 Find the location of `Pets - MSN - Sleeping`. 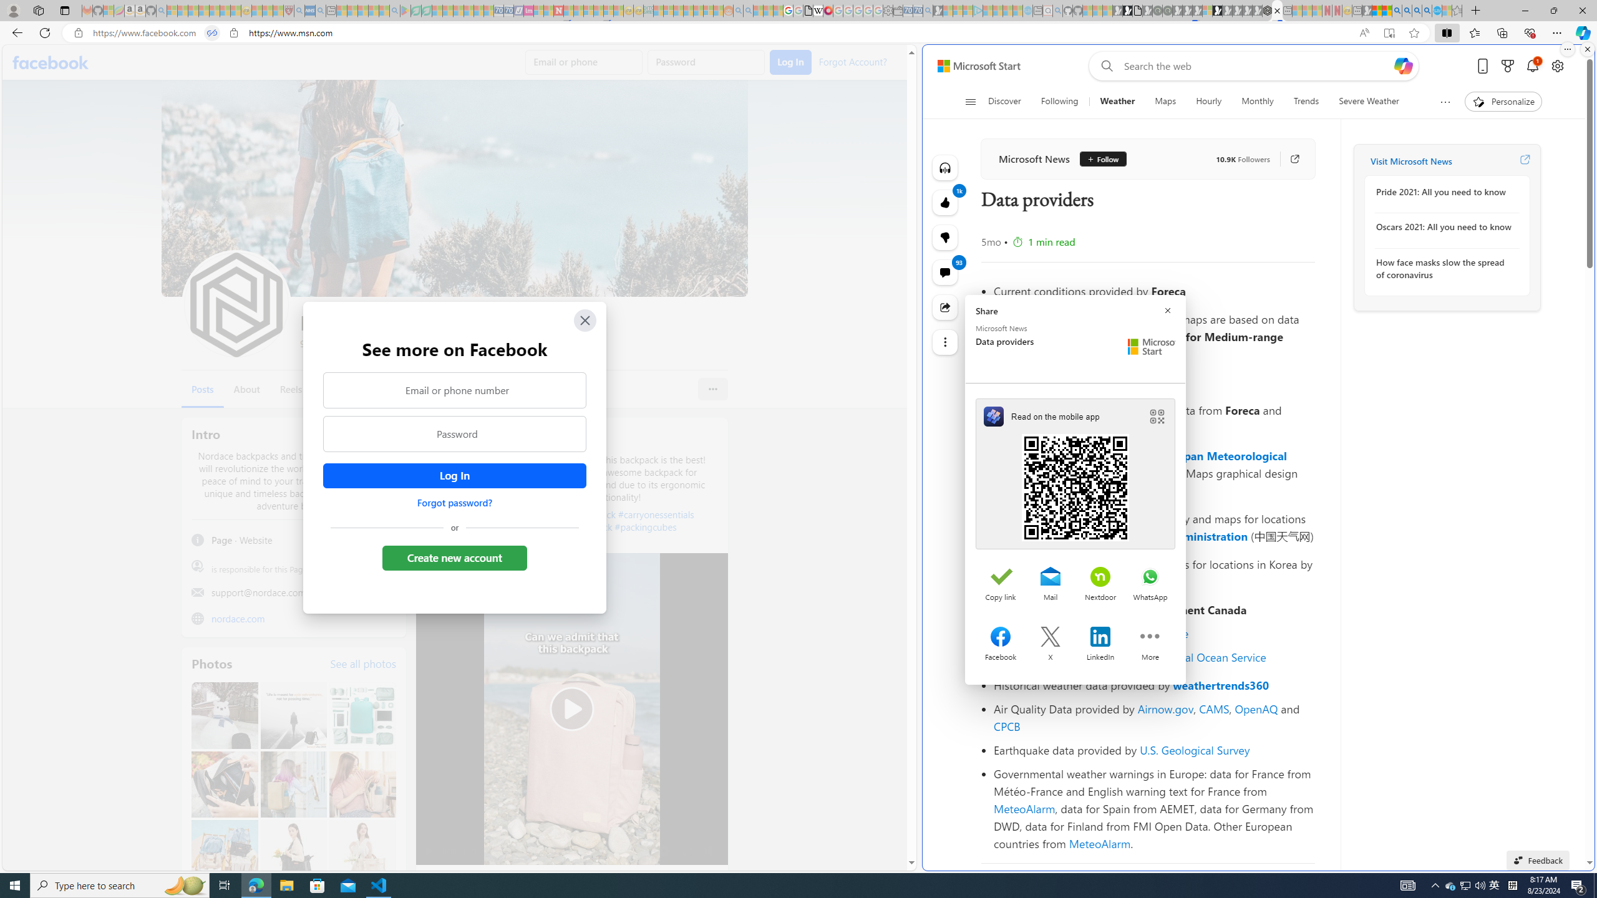

Pets - MSN - Sleeping is located at coordinates (373, 11).